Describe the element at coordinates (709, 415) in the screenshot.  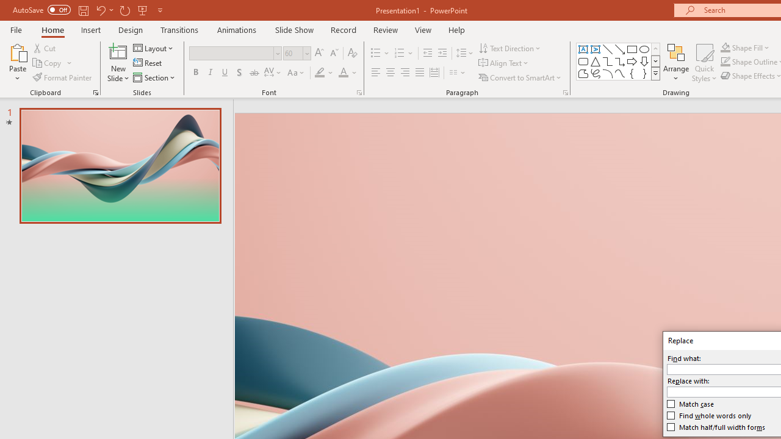
I see `Find whole words only` at that location.